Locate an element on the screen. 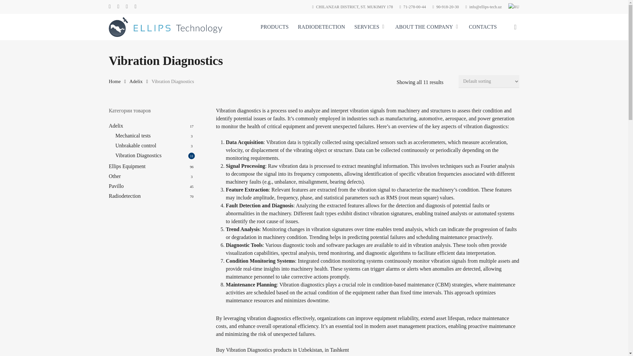 The image size is (633, 356). ABOUT THE COMPANY is located at coordinates (427, 27).